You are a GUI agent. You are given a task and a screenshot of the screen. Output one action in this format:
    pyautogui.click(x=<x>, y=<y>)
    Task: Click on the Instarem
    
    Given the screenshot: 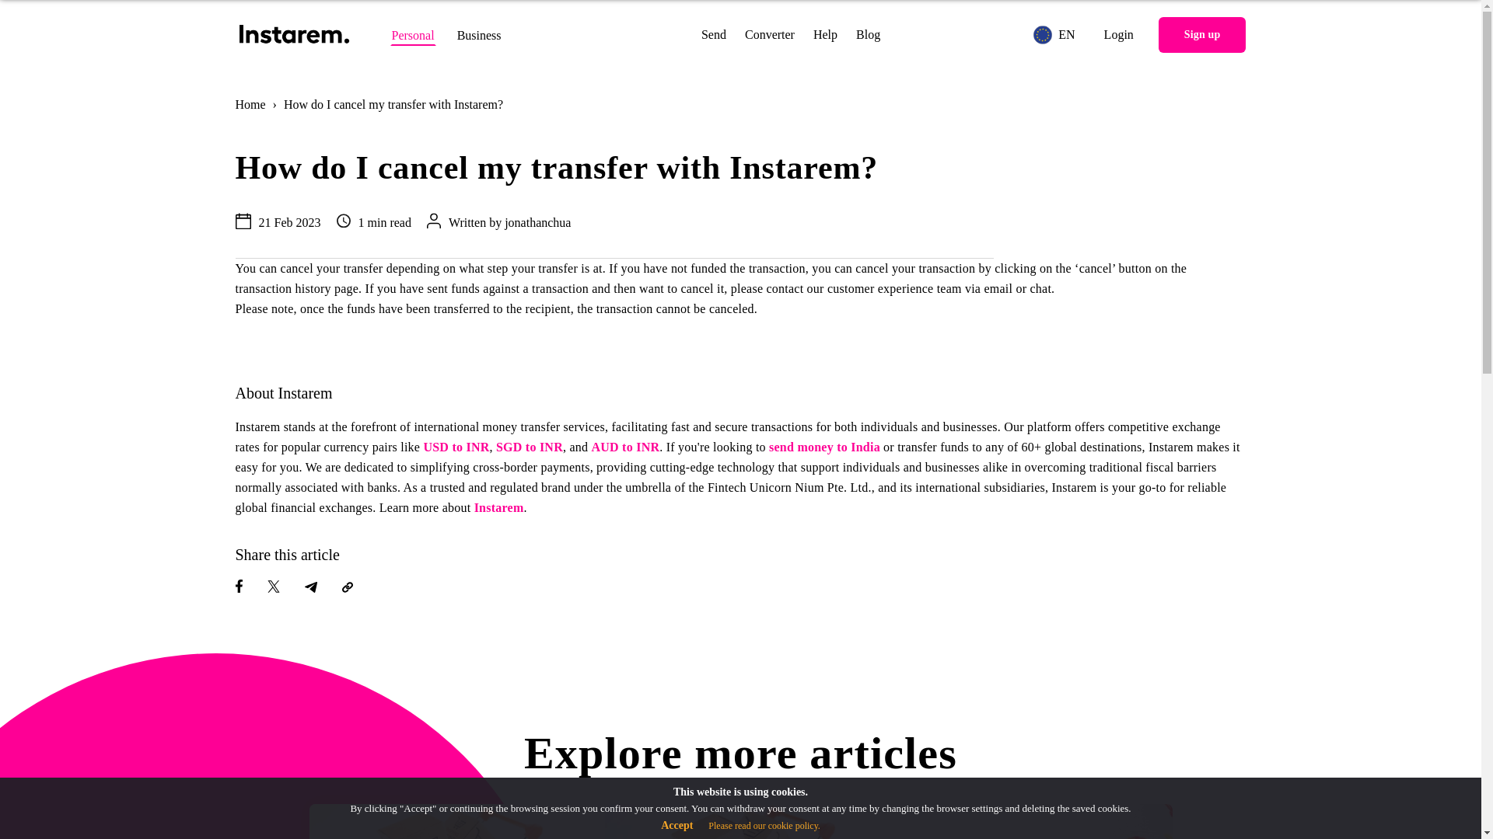 What is the action you would take?
    pyautogui.click(x=499, y=507)
    